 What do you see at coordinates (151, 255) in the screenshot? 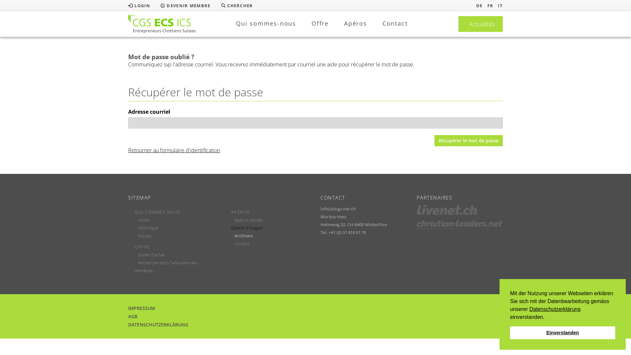
I see `Guide d'achat` at bounding box center [151, 255].